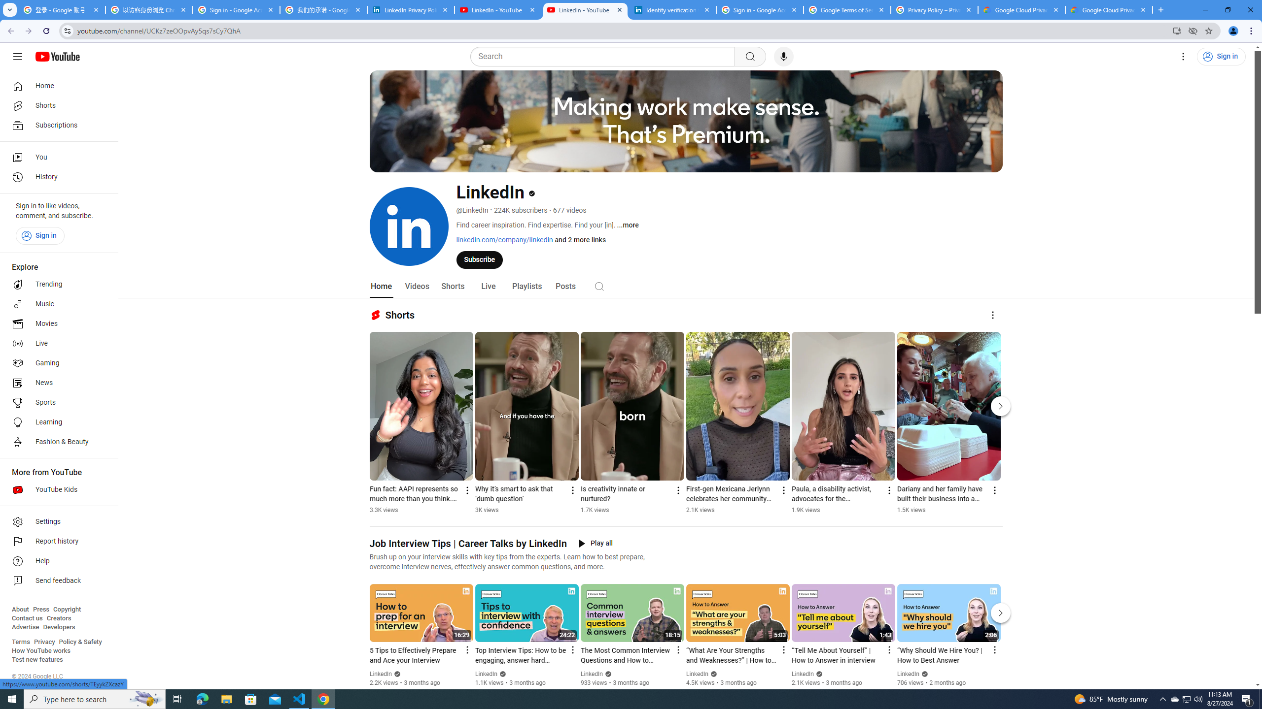 This screenshot has width=1262, height=709. What do you see at coordinates (56, 489) in the screenshot?
I see `YouTube Kids` at bounding box center [56, 489].